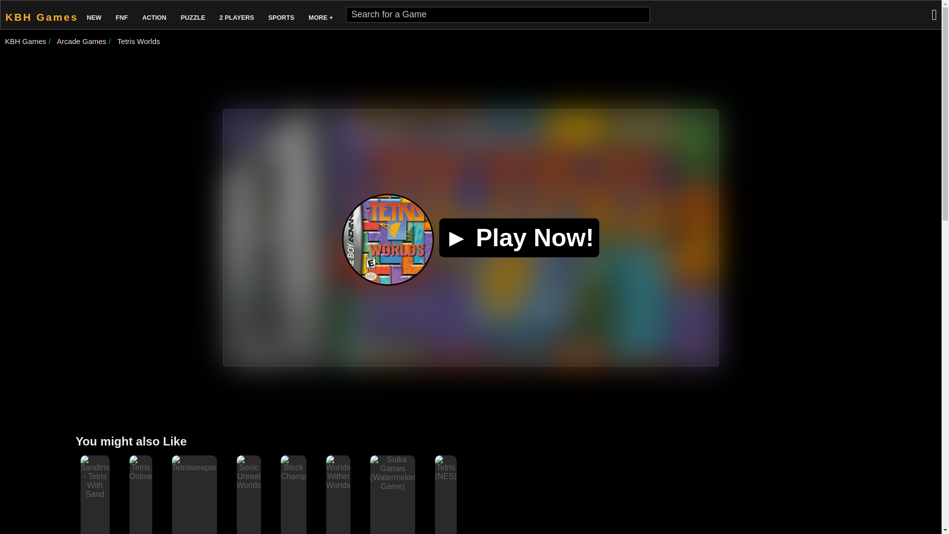 This screenshot has width=949, height=534. What do you see at coordinates (154, 15) in the screenshot?
I see `ACTION` at bounding box center [154, 15].